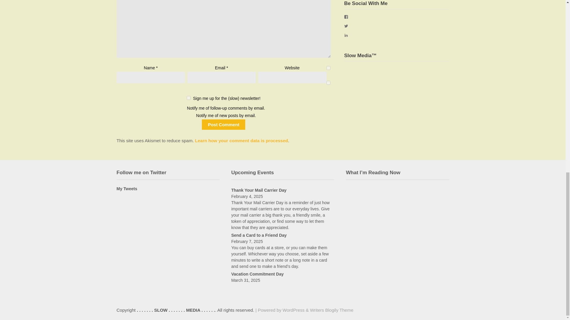 The image size is (570, 320). What do you see at coordinates (126, 188) in the screenshot?
I see `My Tweets` at bounding box center [126, 188].